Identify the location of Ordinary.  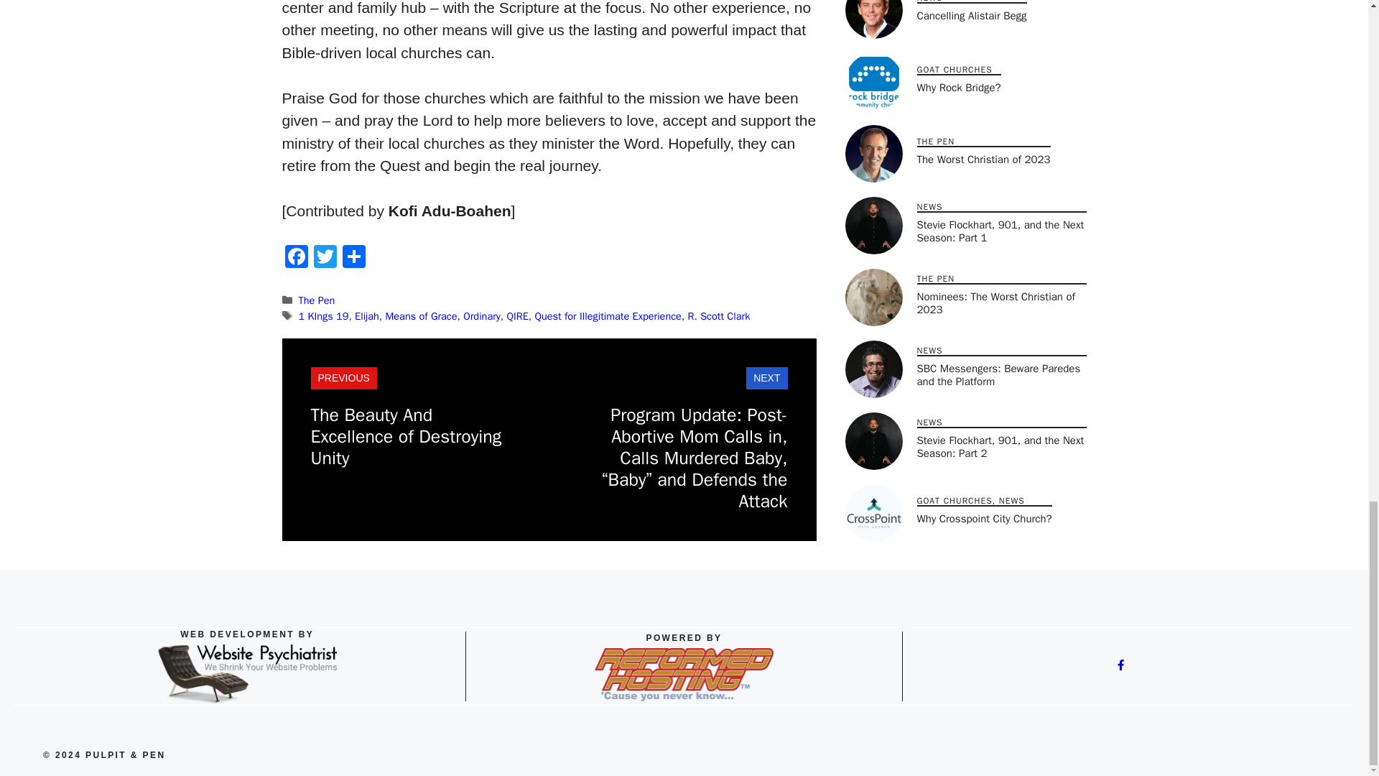
(481, 316).